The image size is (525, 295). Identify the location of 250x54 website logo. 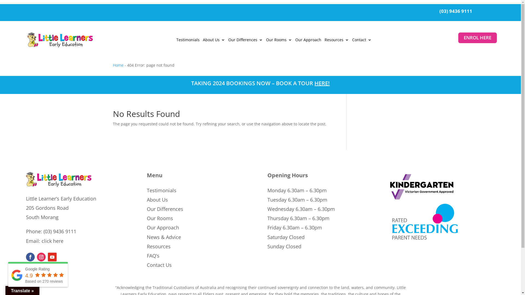
(60, 185).